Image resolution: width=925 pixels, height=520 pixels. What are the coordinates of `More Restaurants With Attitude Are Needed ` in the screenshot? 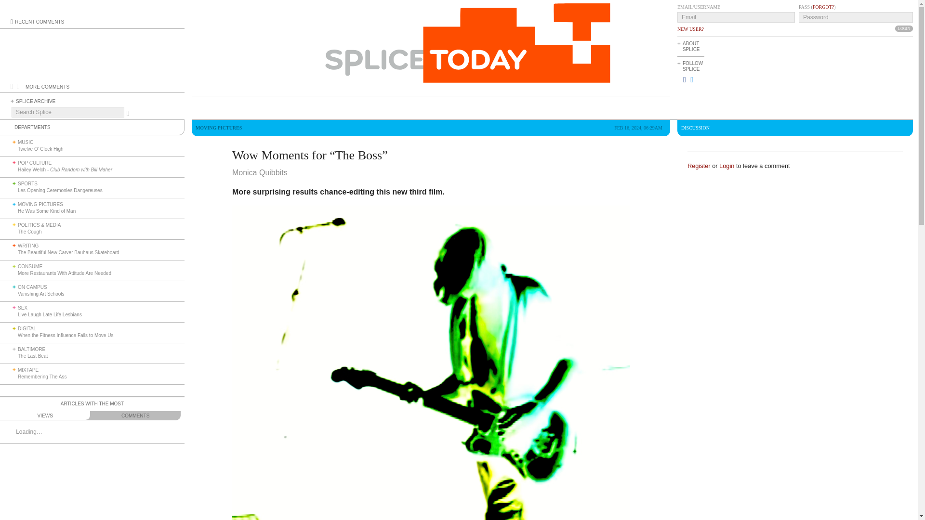 It's located at (65, 273).